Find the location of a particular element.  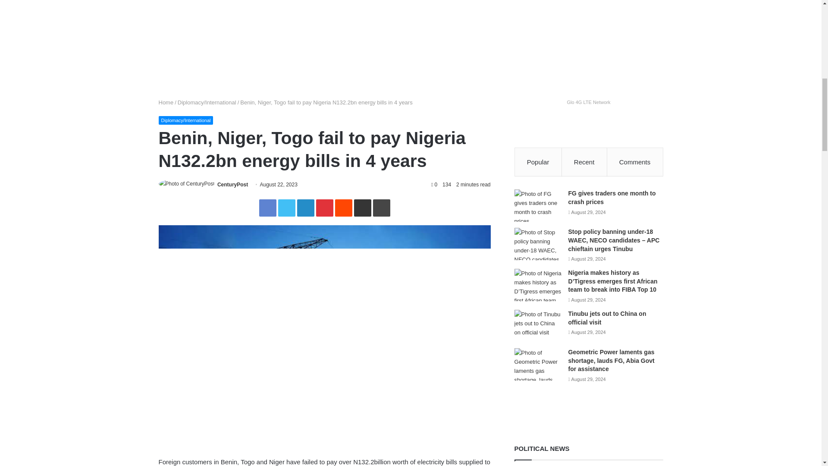

CBN complaint is located at coordinates (411, 6).